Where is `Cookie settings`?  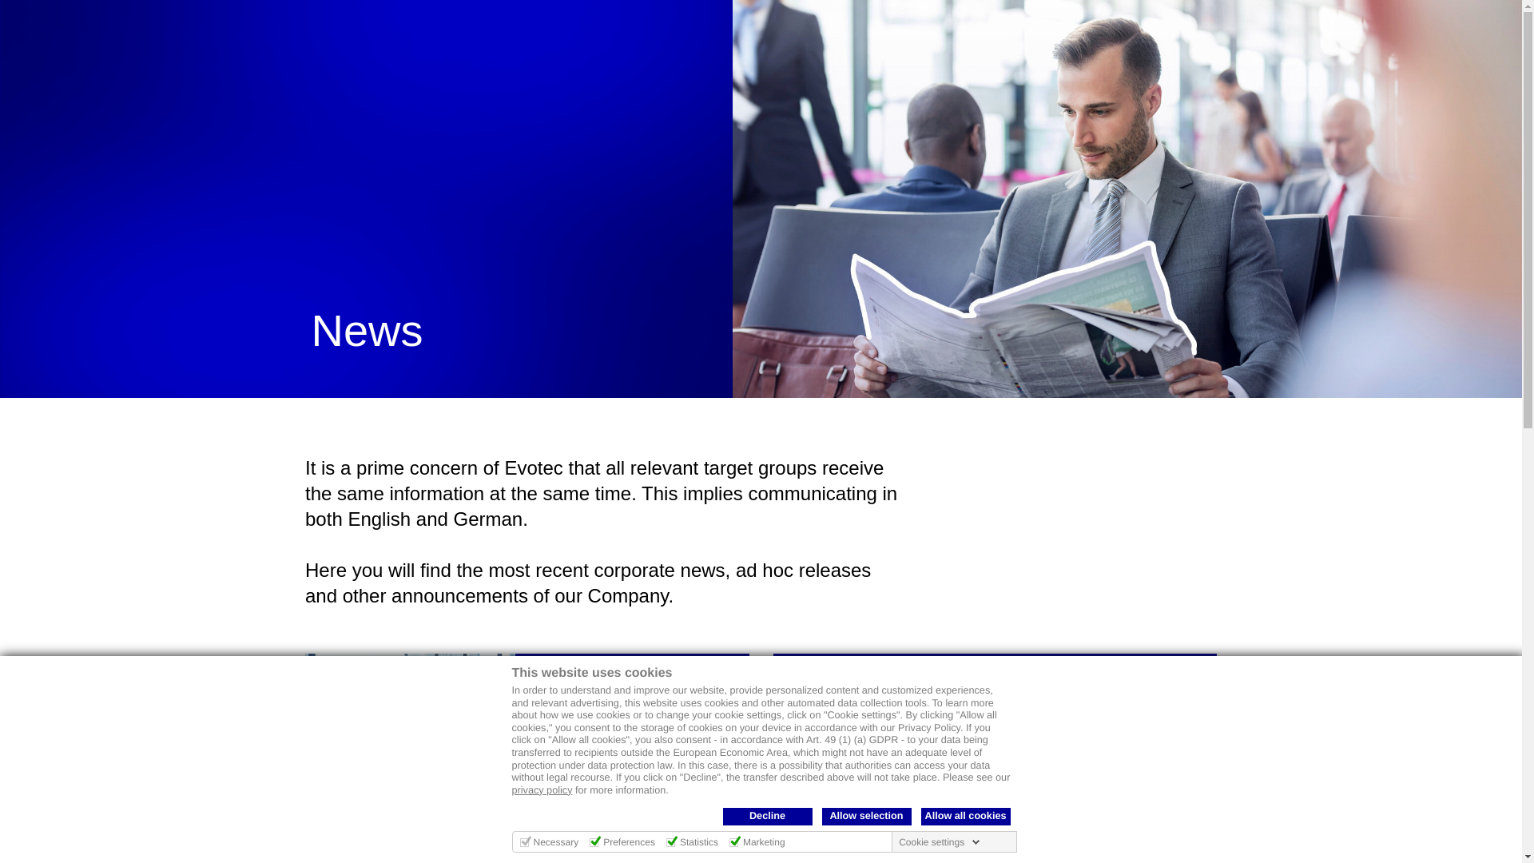
Cookie settings is located at coordinates (940, 842).